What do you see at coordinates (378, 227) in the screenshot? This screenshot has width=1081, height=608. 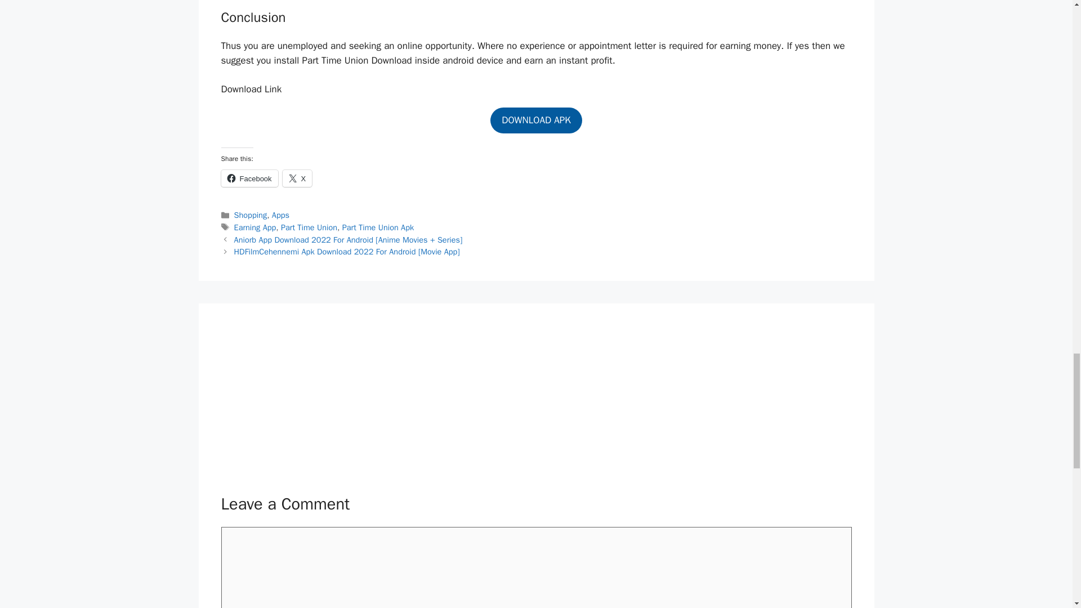 I see `Part Time Union Apk` at bounding box center [378, 227].